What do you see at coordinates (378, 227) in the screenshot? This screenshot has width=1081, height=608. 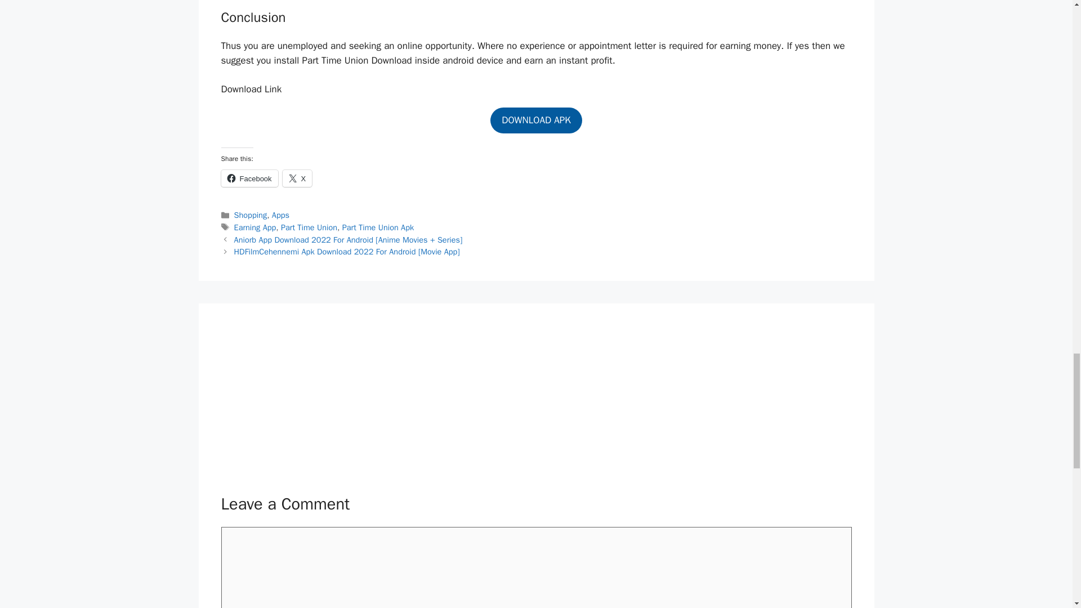 I see `Part Time Union Apk` at bounding box center [378, 227].